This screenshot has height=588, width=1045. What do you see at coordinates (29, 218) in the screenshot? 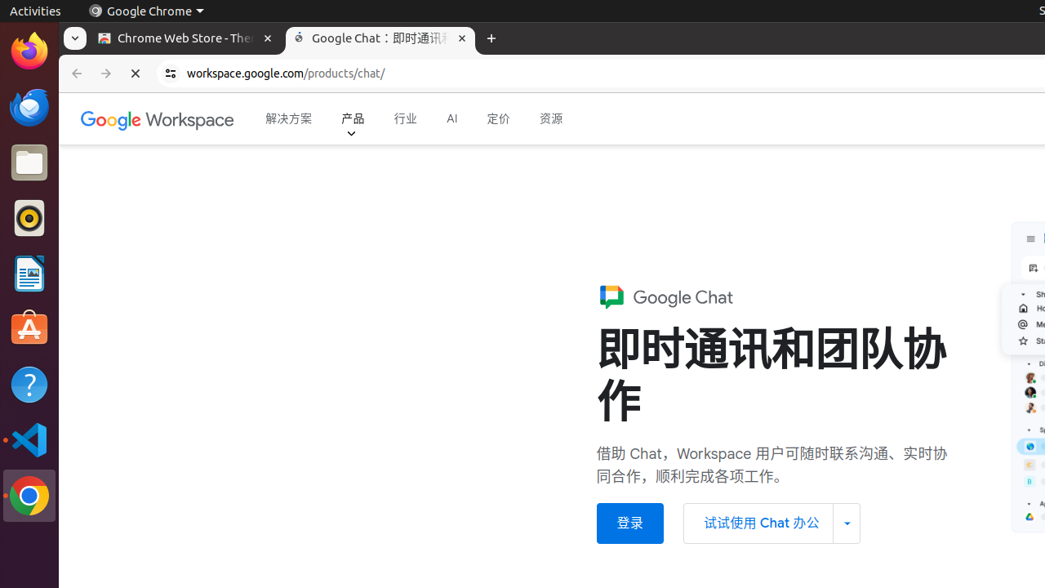
I see `Rhythmbox` at bounding box center [29, 218].